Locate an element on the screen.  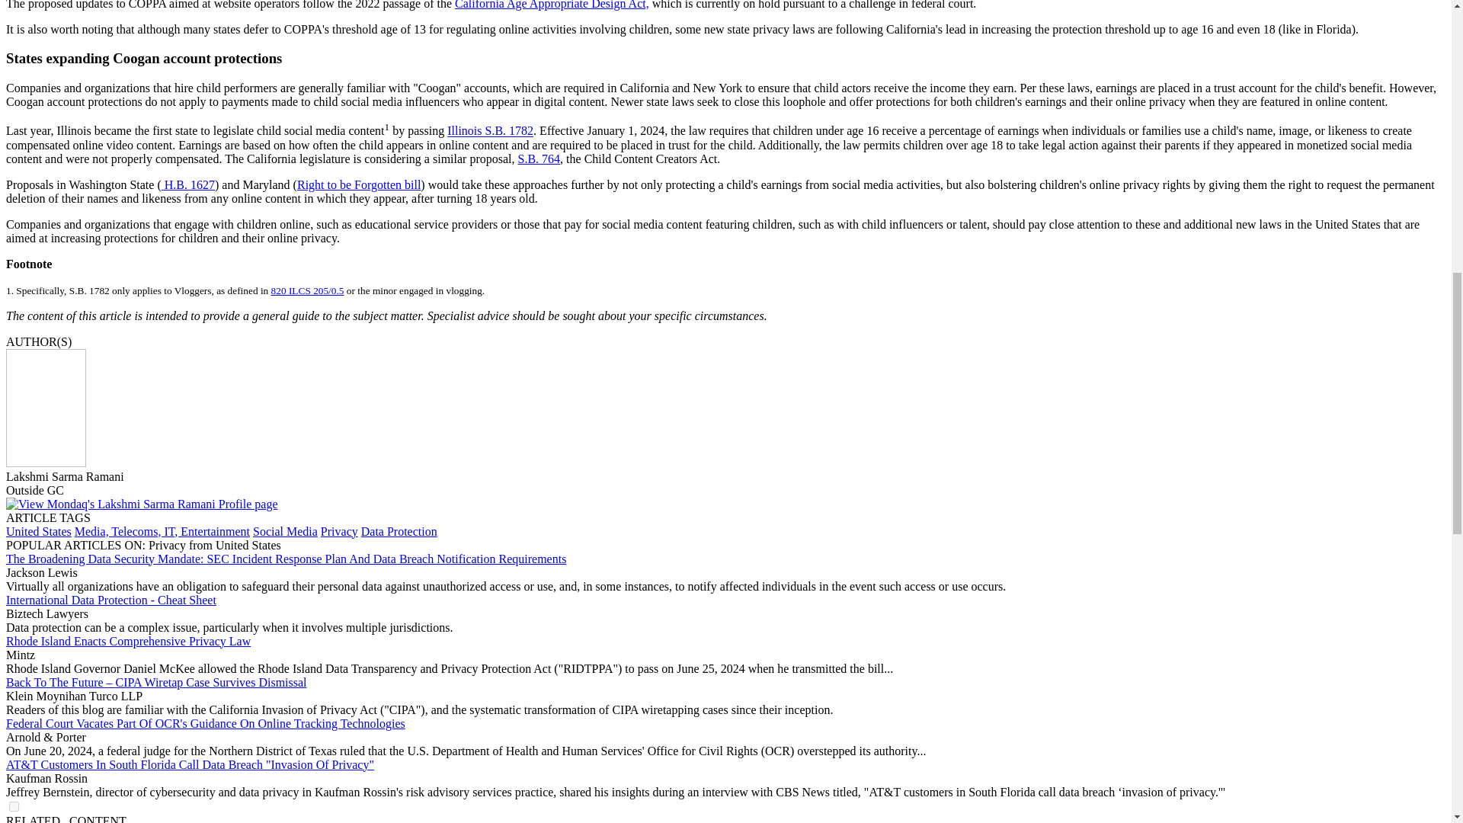
on is located at coordinates (14, 806).